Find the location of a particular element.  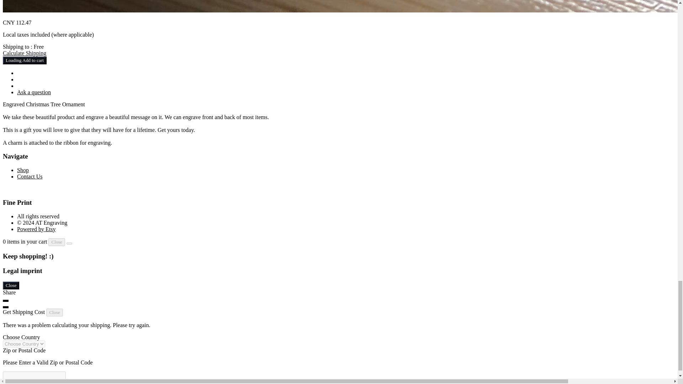

Loading Add to cart is located at coordinates (24, 60).